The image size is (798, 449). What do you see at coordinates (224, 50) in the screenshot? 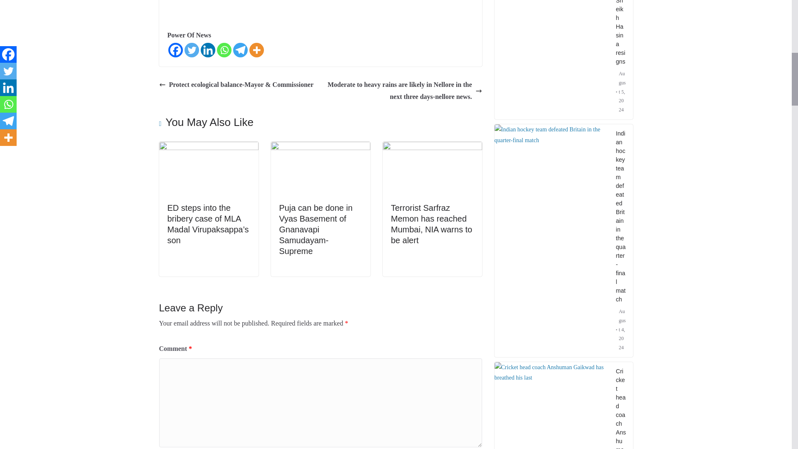
I see `Whatsapp` at bounding box center [224, 50].